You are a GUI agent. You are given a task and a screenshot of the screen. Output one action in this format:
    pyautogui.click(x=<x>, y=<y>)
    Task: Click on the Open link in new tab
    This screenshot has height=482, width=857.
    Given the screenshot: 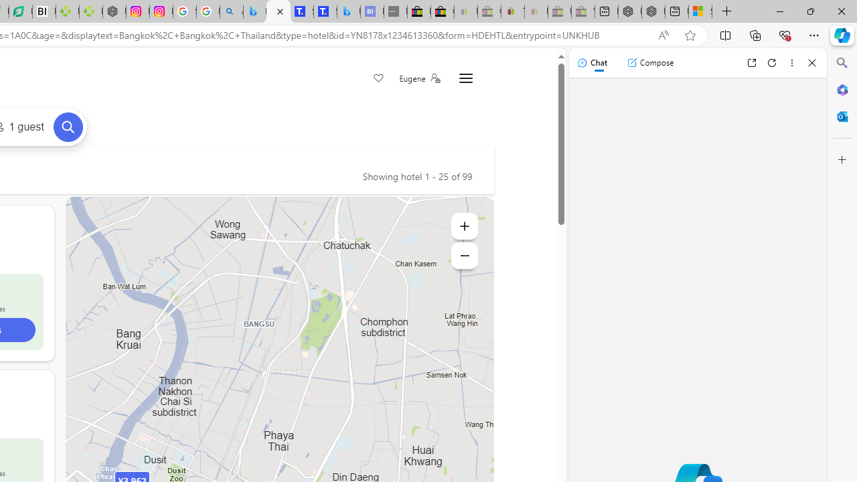 What is the action you would take?
    pyautogui.click(x=751, y=63)
    